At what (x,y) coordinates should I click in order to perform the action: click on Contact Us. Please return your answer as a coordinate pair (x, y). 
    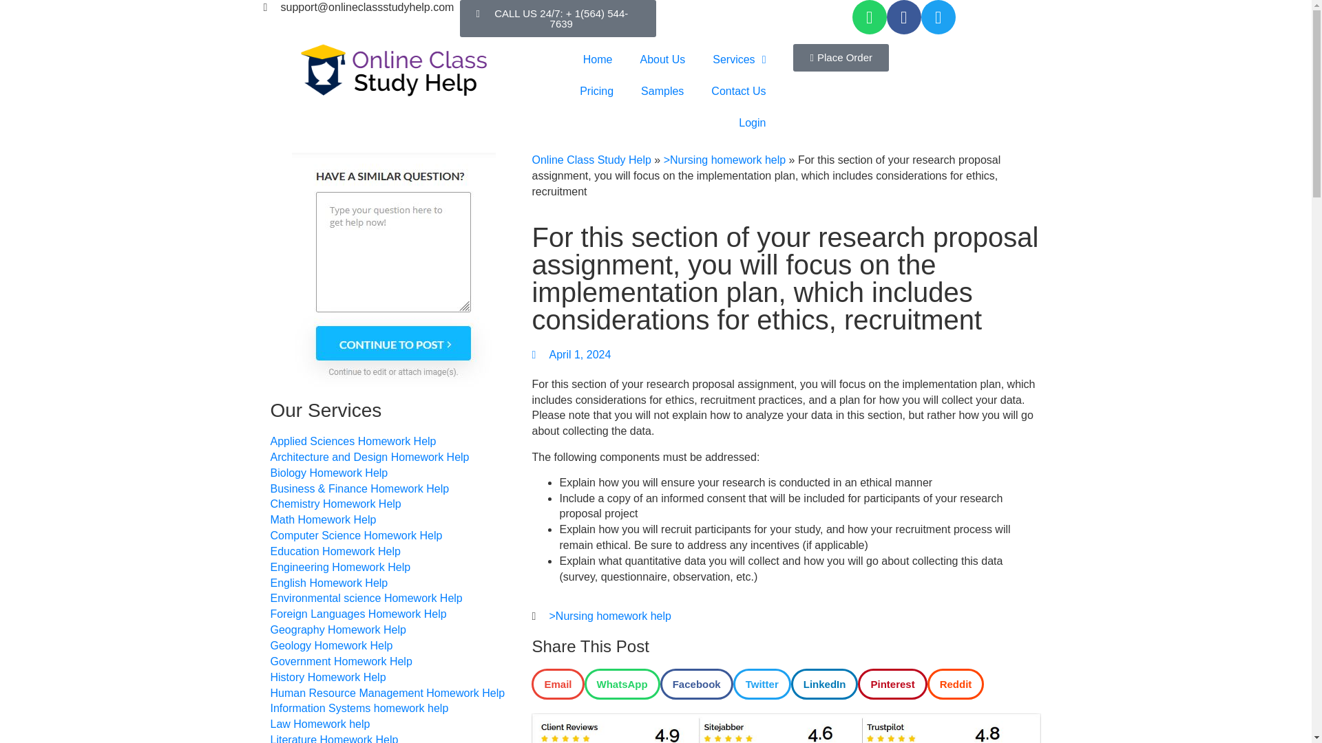
    Looking at the image, I should click on (738, 91).